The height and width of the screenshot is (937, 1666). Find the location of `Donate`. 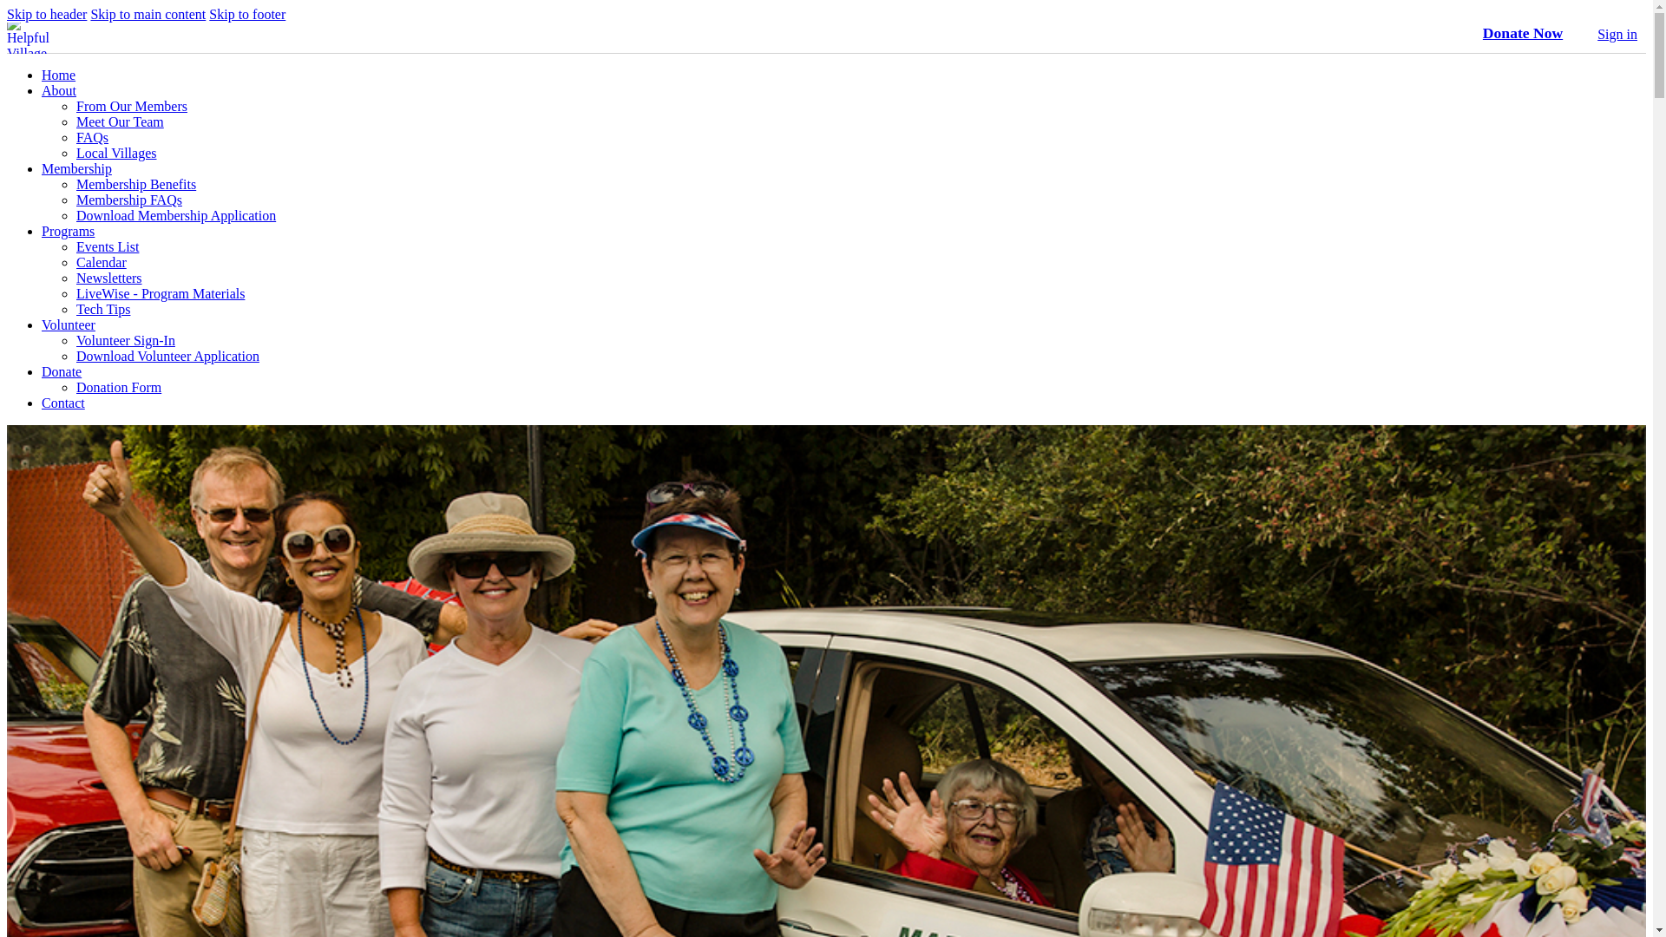

Donate is located at coordinates (62, 371).